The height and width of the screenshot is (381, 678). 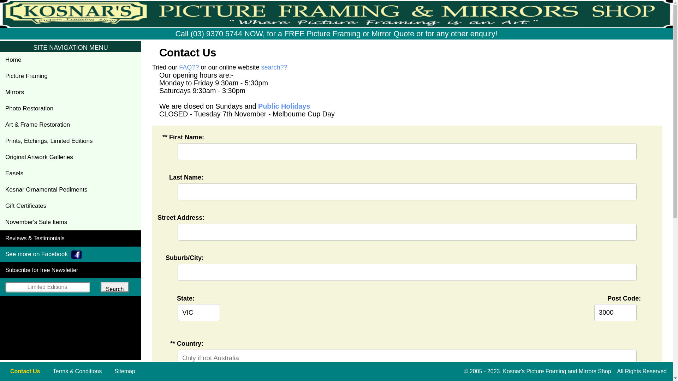 What do you see at coordinates (75, 372) in the screenshot?
I see `Terms & Conditions` at bounding box center [75, 372].